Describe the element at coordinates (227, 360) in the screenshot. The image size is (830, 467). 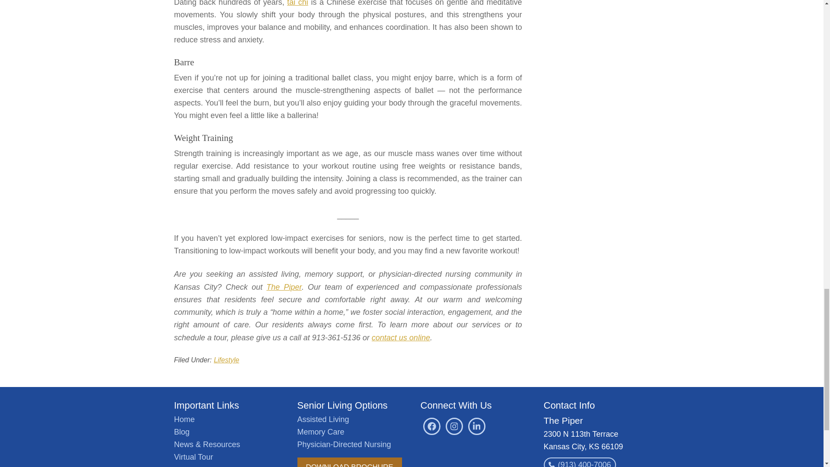
I see `Lifestyle` at that location.